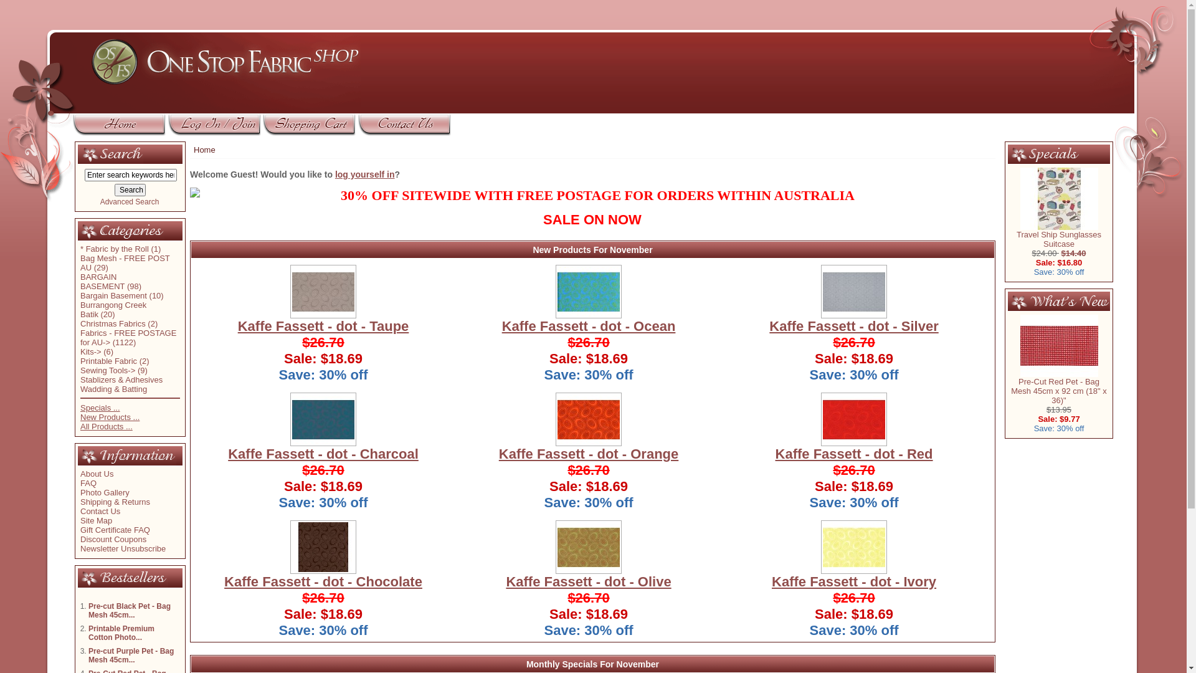  What do you see at coordinates (108, 370) in the screenshot?
I see `Sewing Tools->` at bounding box center [108, 370].